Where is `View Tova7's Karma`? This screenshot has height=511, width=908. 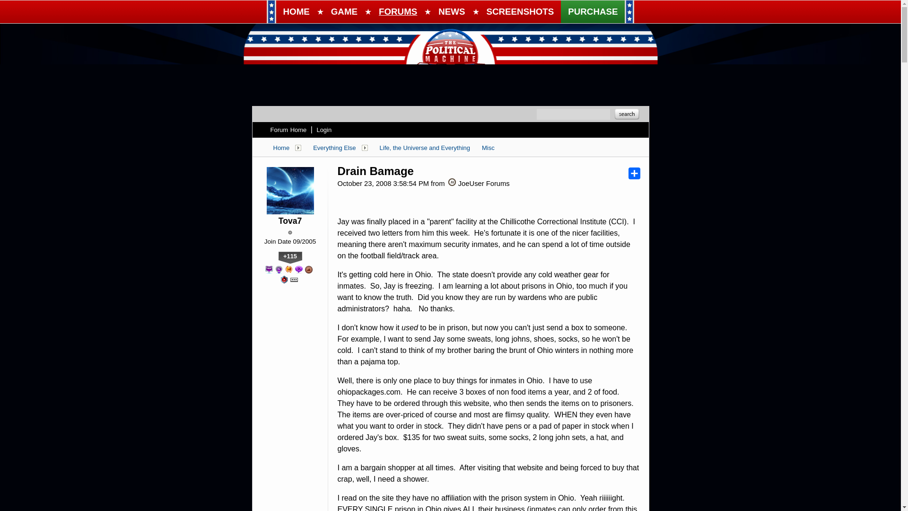
View Tova7's Karma is located at coordinates (289, 258).